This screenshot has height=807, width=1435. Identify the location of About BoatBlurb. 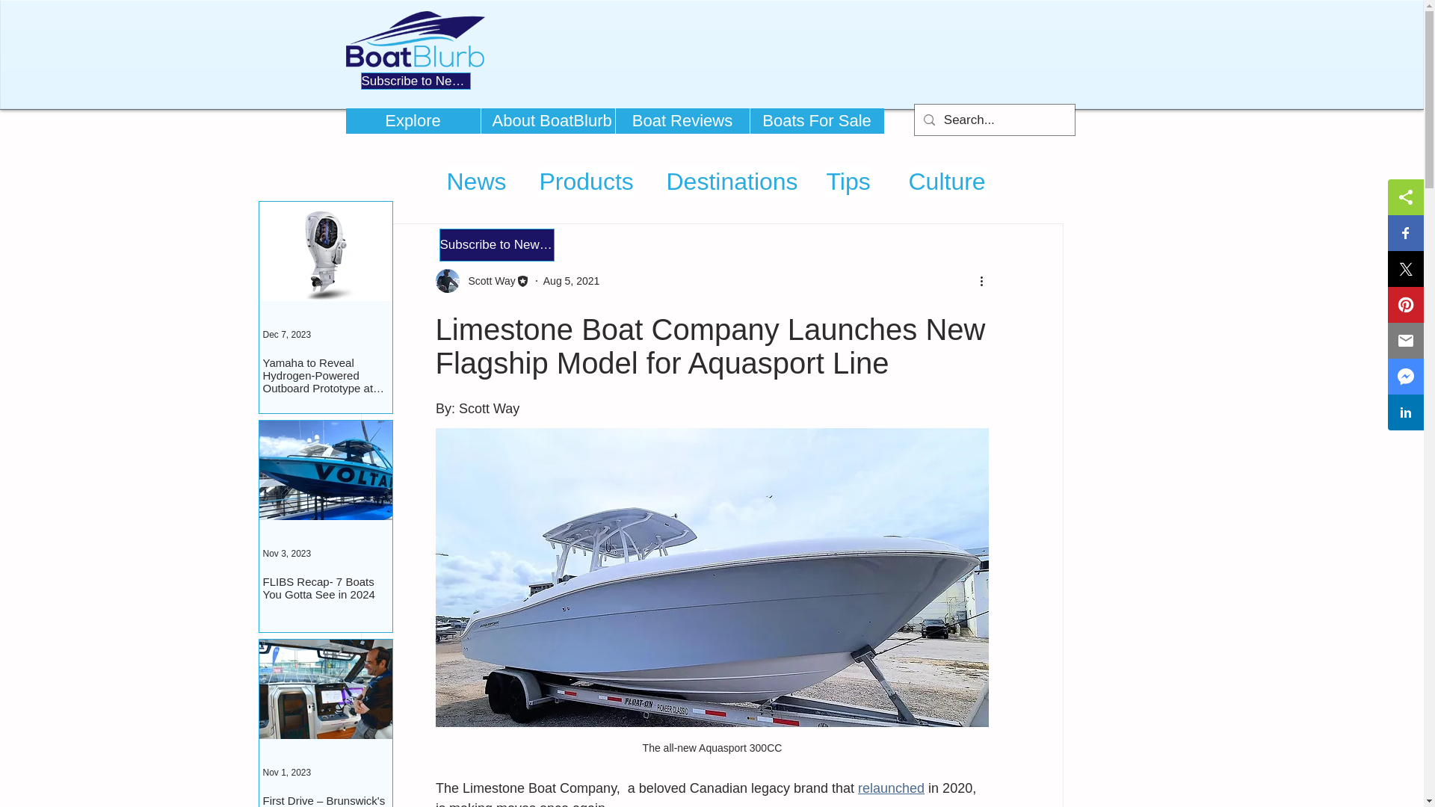
(546, 121).